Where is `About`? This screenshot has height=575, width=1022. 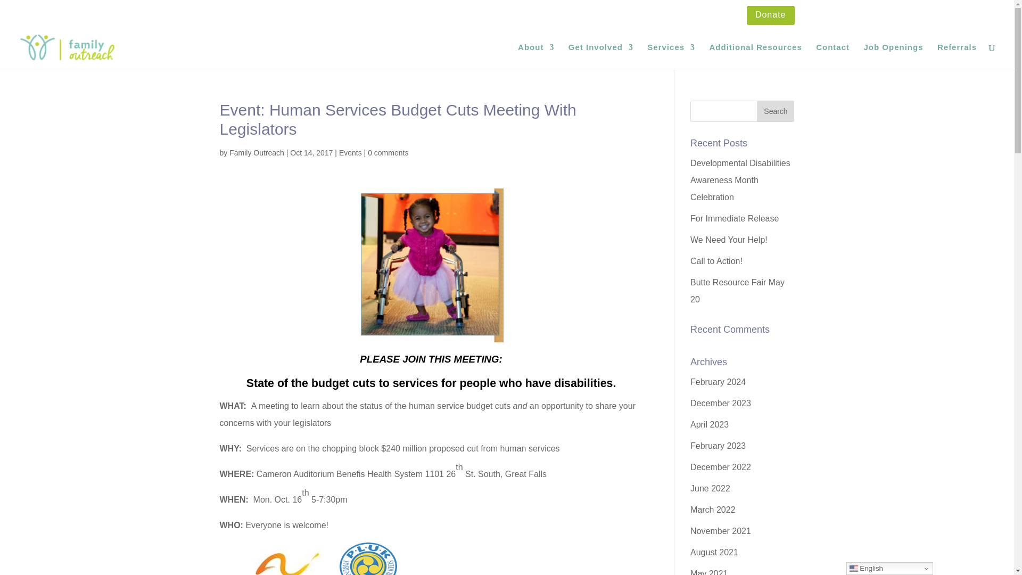 About is located at coordinates (535, 56).